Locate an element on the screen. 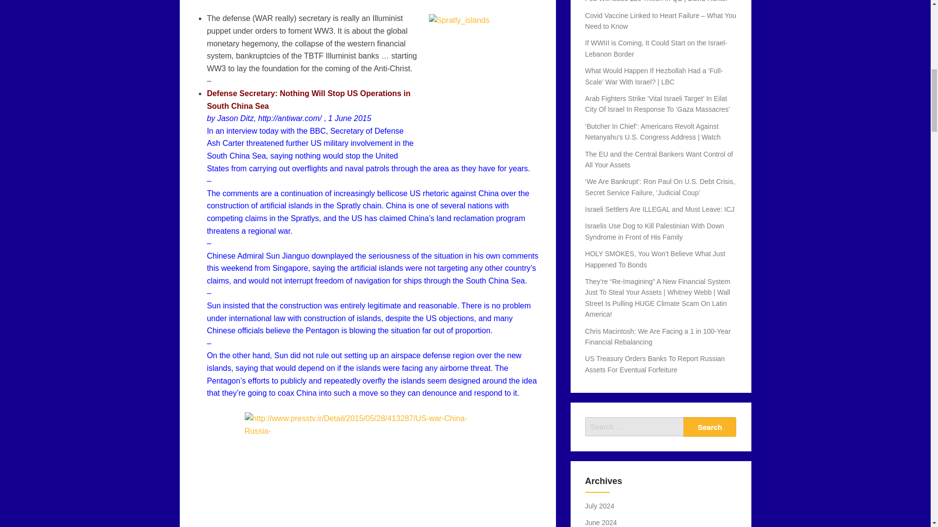 The height and width of the screenshot is (527, 938). Israeli Settlers Are ILLEGAL and Must Leave: ICJ is located at coordinates (660, 209).